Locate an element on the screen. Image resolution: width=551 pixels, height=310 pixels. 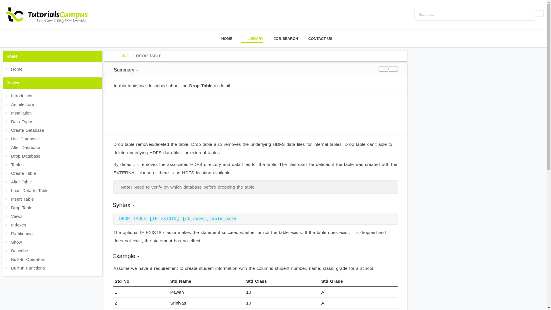
Drop Database is located at coordinates (53, 155).